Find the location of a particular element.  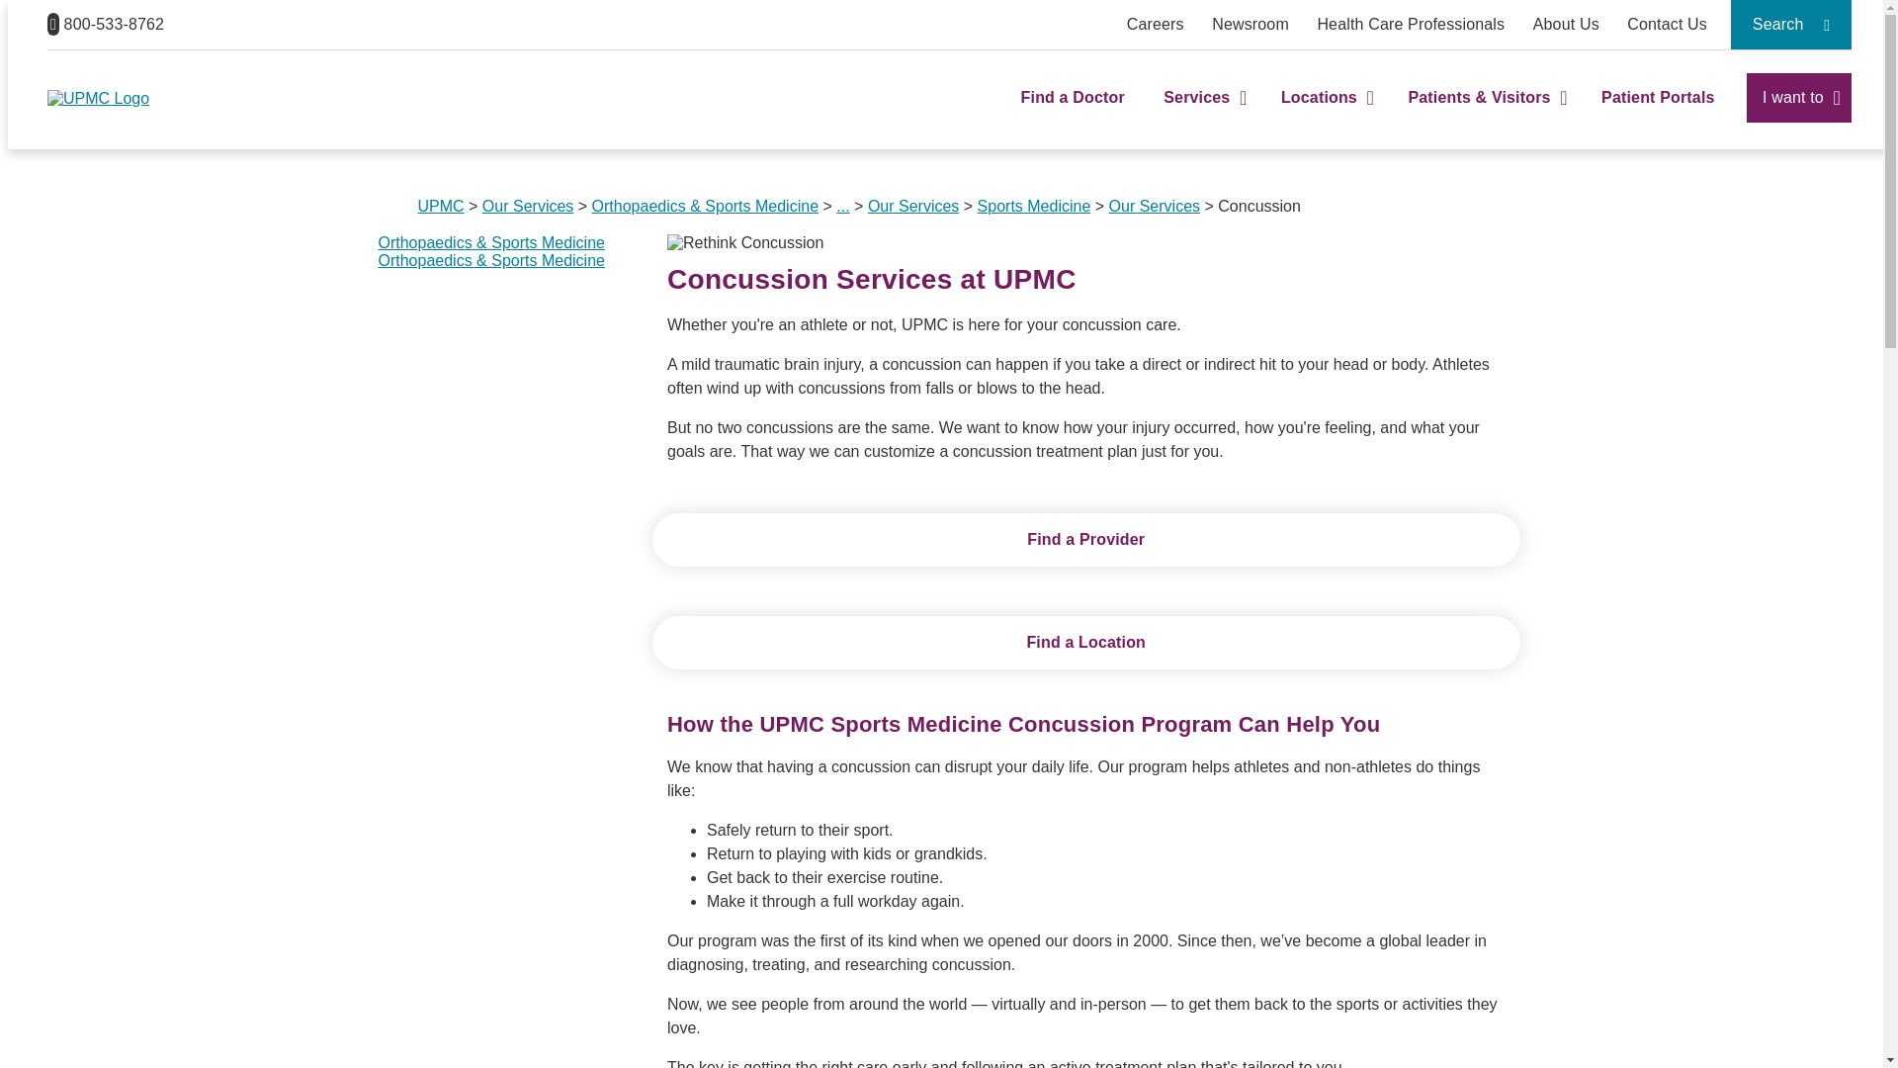

Learn more about careers and job openings at UPMC. is located at coordinates (1156, 24).